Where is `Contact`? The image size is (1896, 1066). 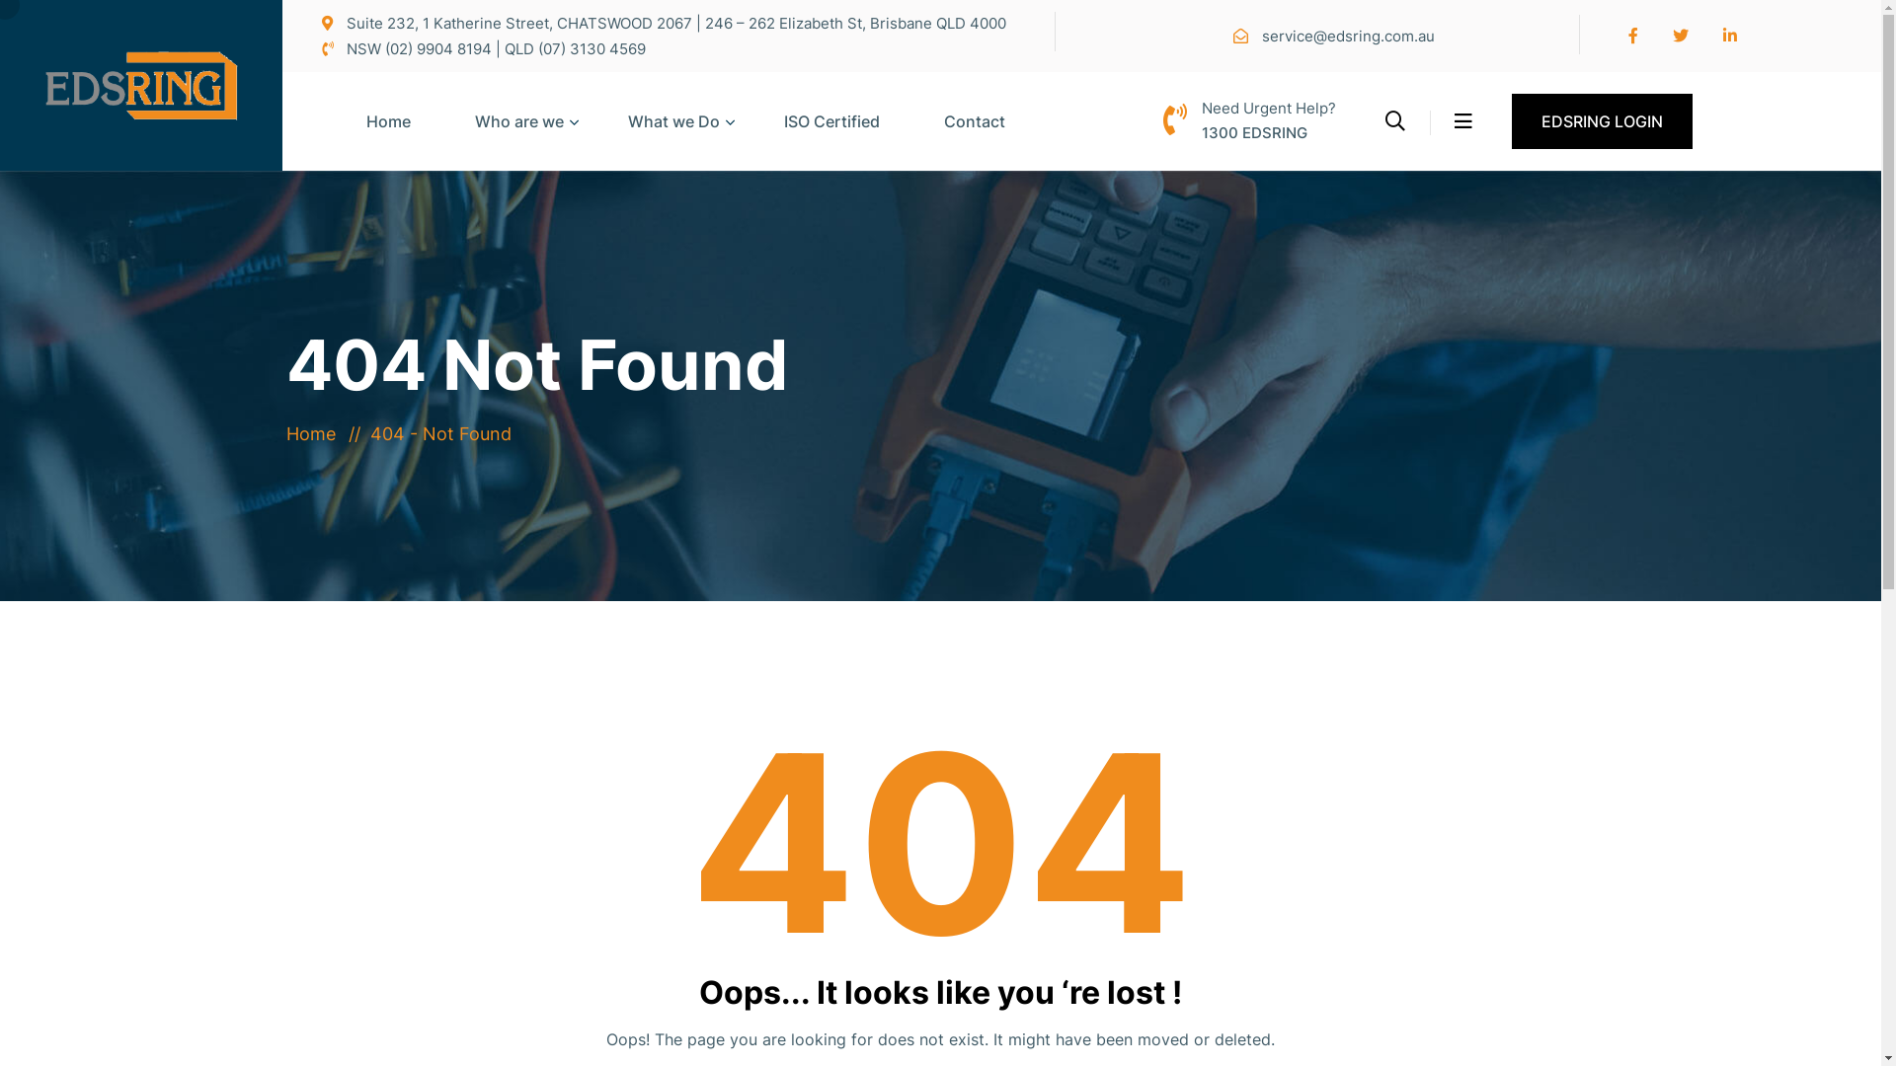
Contact is located at coordinates (975, 141).